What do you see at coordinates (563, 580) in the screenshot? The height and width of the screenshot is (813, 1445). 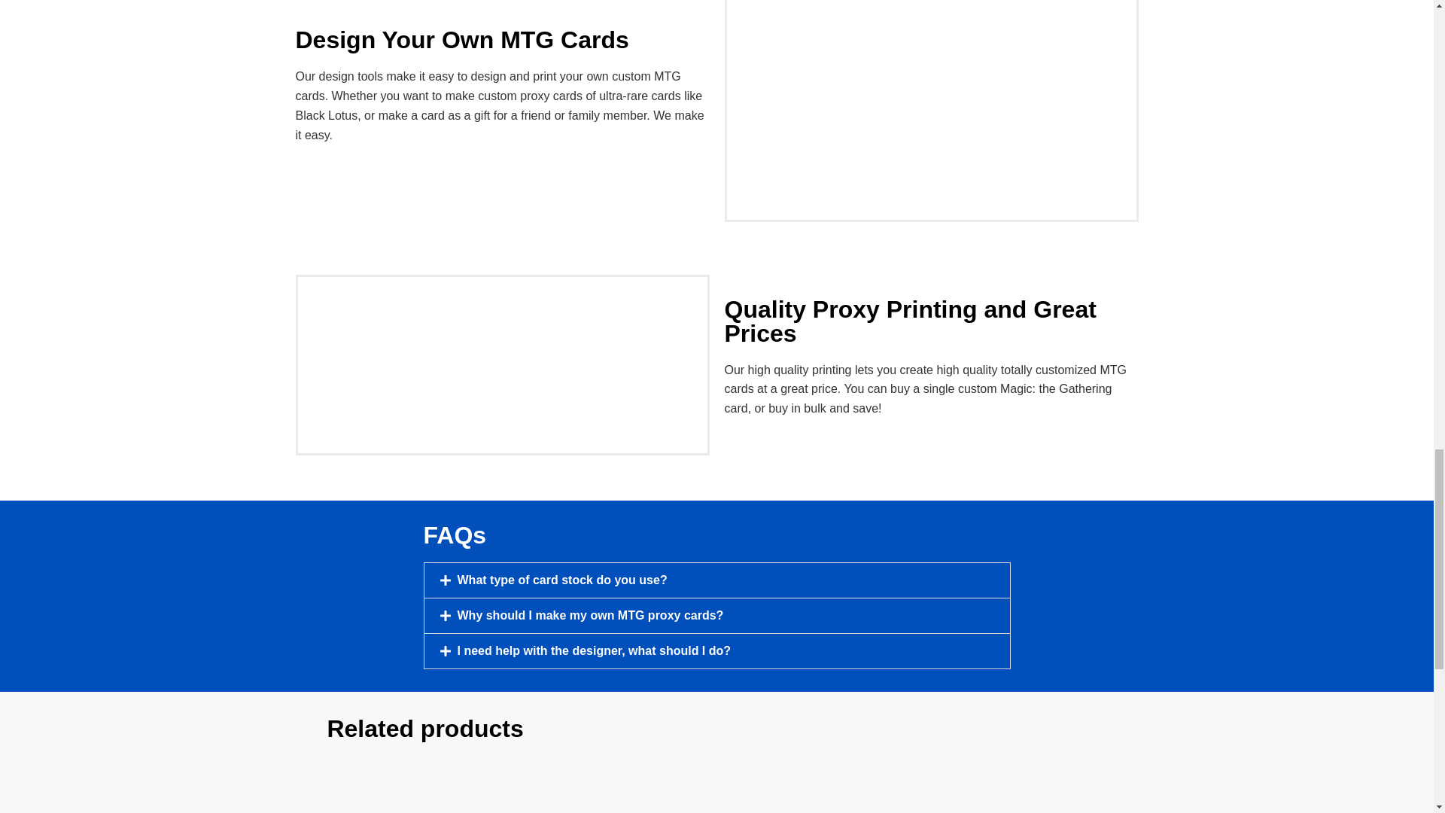 I see `What type of card stock do you use?` at bounding box center [563, 580].